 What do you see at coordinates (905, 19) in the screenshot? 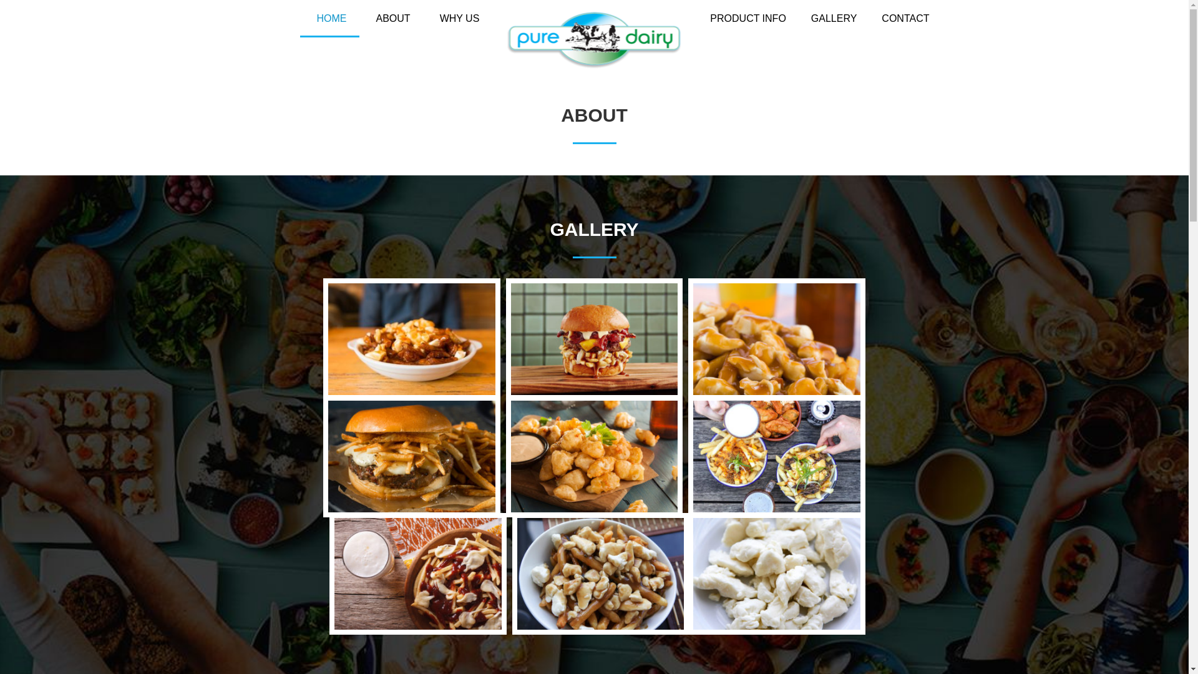
I see `CONTACT` at bounding box center [905, 19].